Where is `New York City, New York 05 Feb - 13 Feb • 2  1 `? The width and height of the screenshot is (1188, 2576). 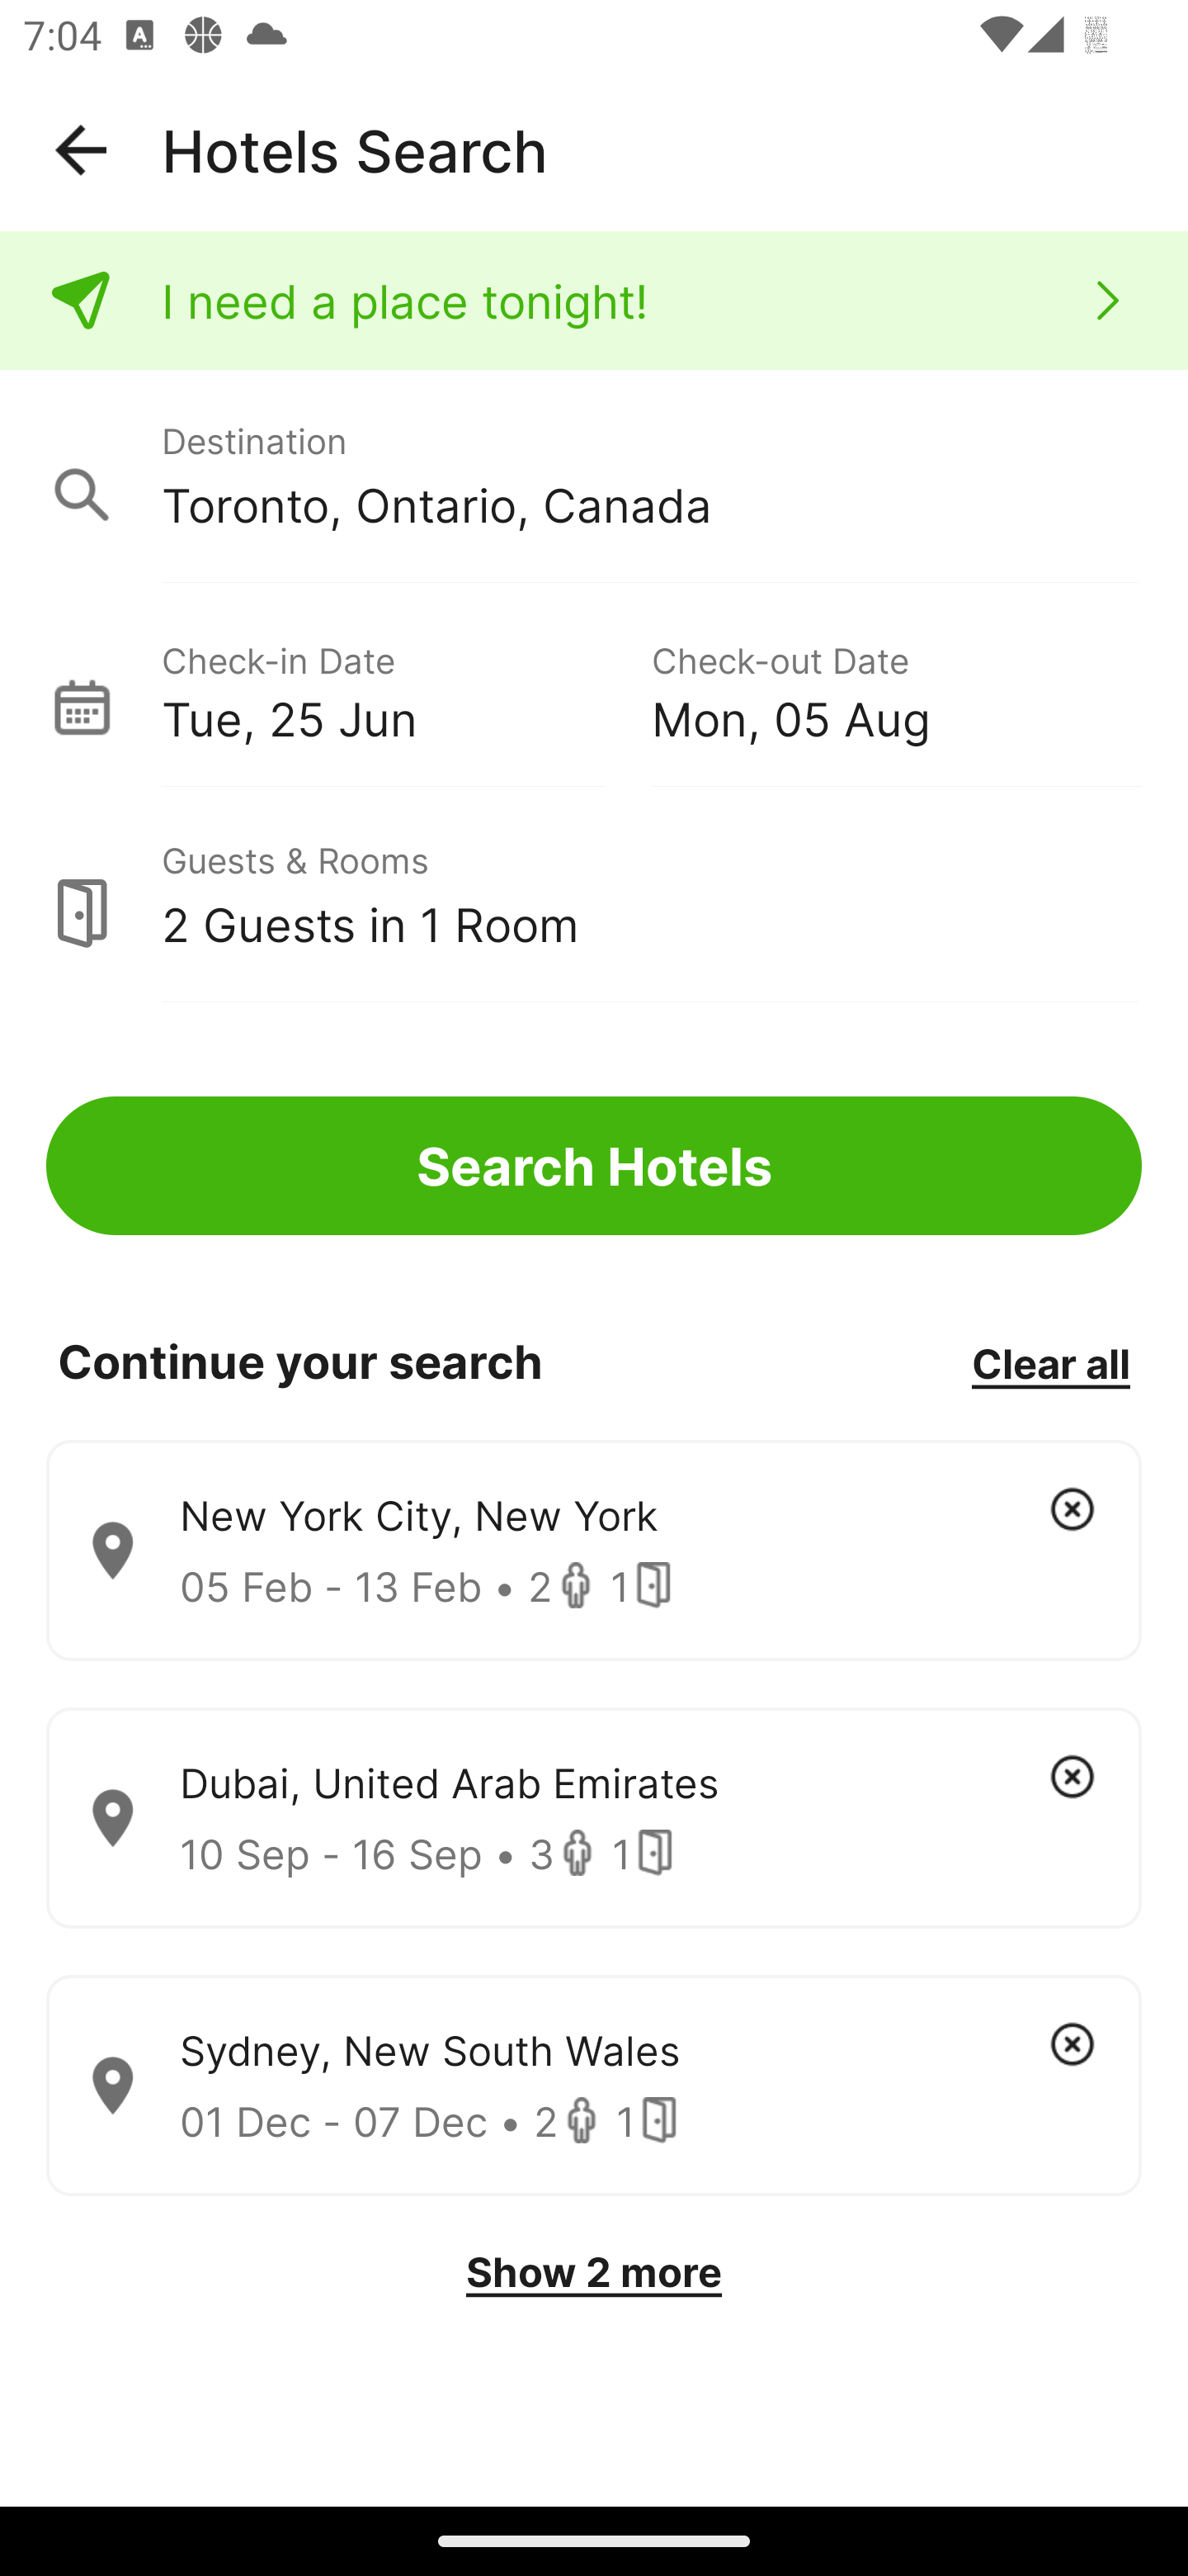
New York City, New York 05 Feb - 13 Feb • 2  1  is located at coordinates (594, 1551).